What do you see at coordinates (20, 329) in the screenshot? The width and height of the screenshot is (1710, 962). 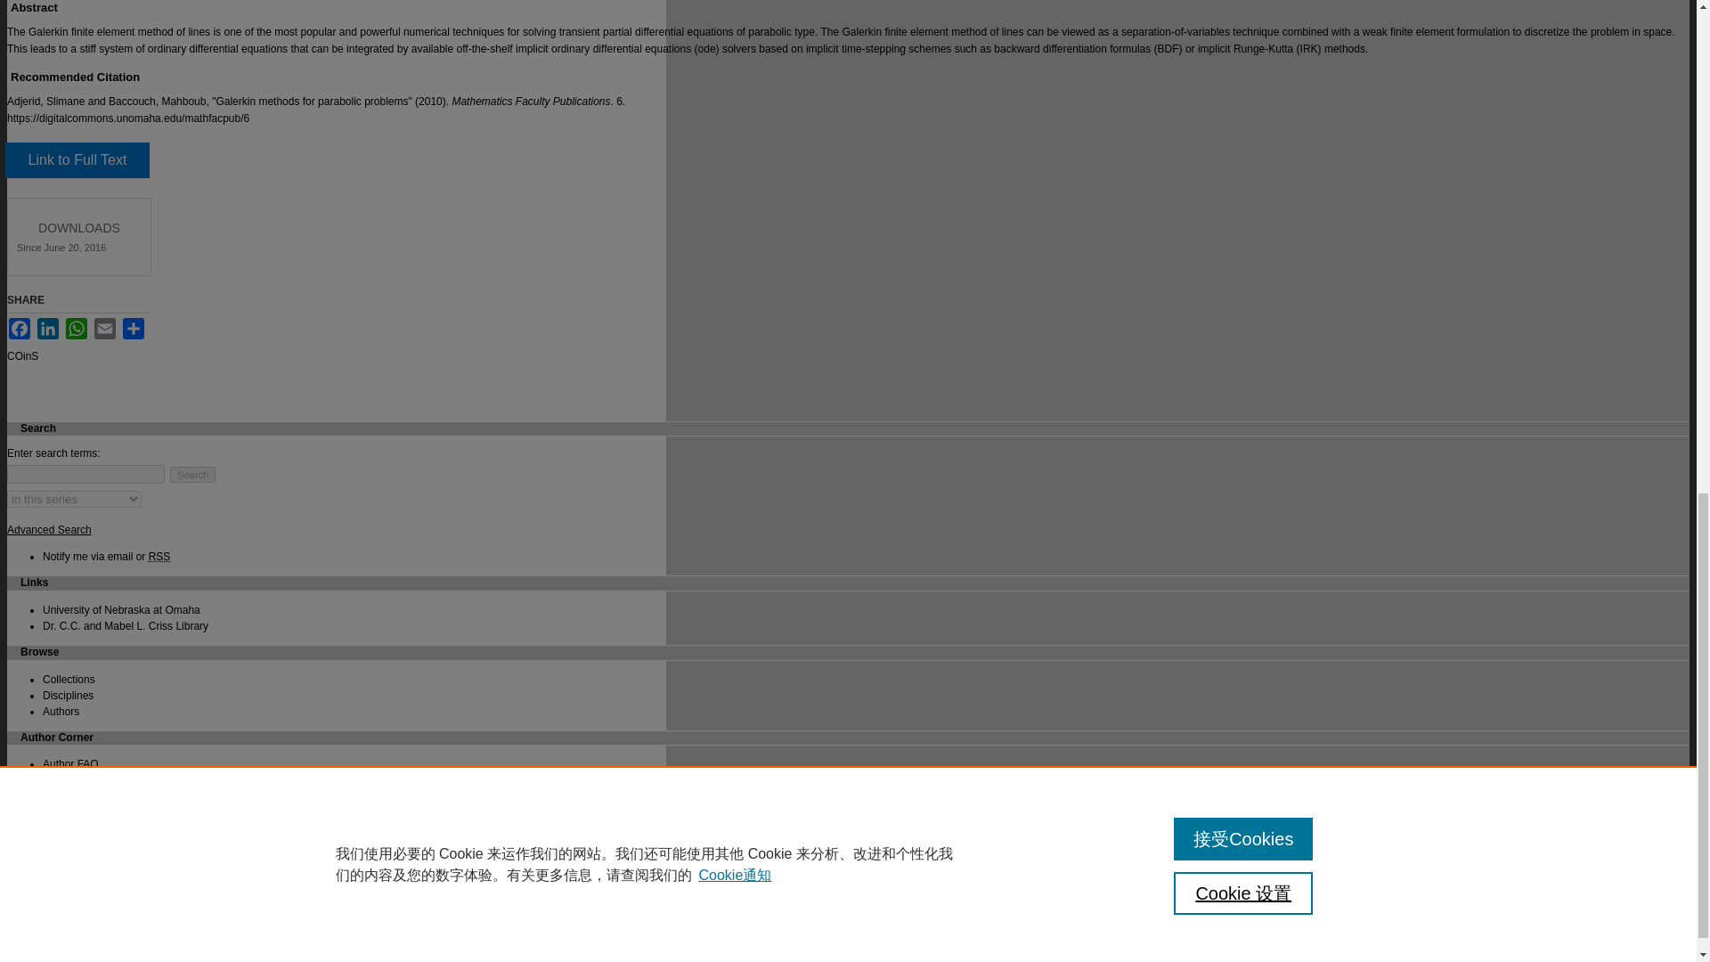 I see `Facebook` at bounding box center [20, 329].